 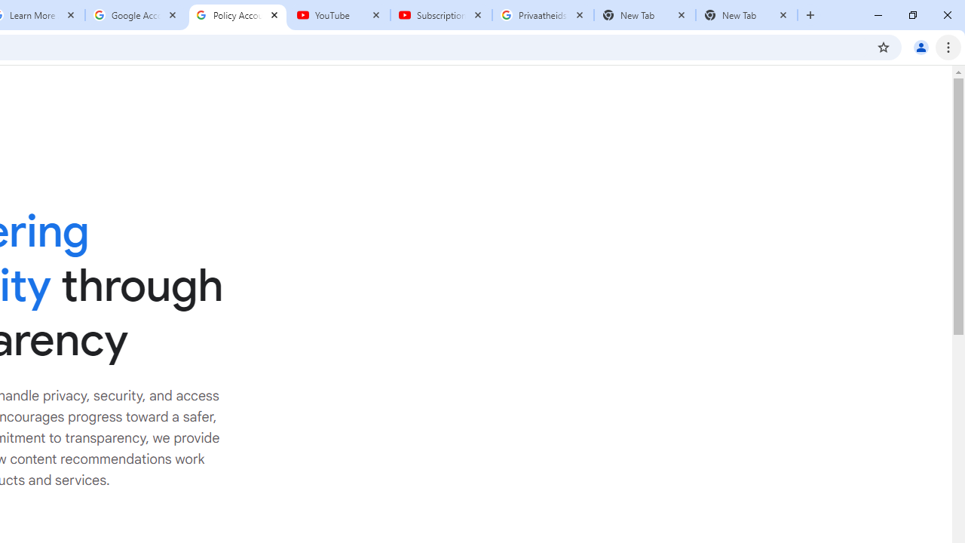 I want to click on New Tab, so click(x=746, y=15).